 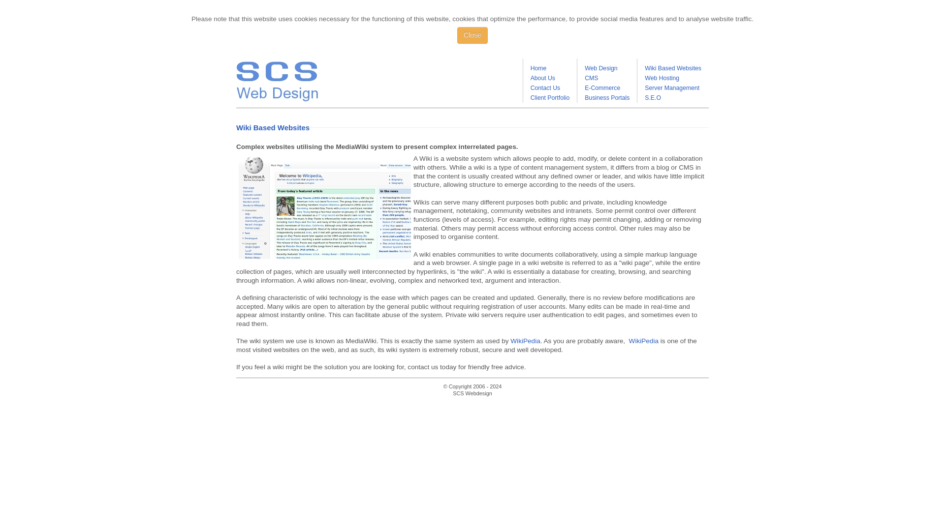 What do you see at coordinates (600, 68) in the screenshot?
I see `Web Design` at bounding box center [600, 68].